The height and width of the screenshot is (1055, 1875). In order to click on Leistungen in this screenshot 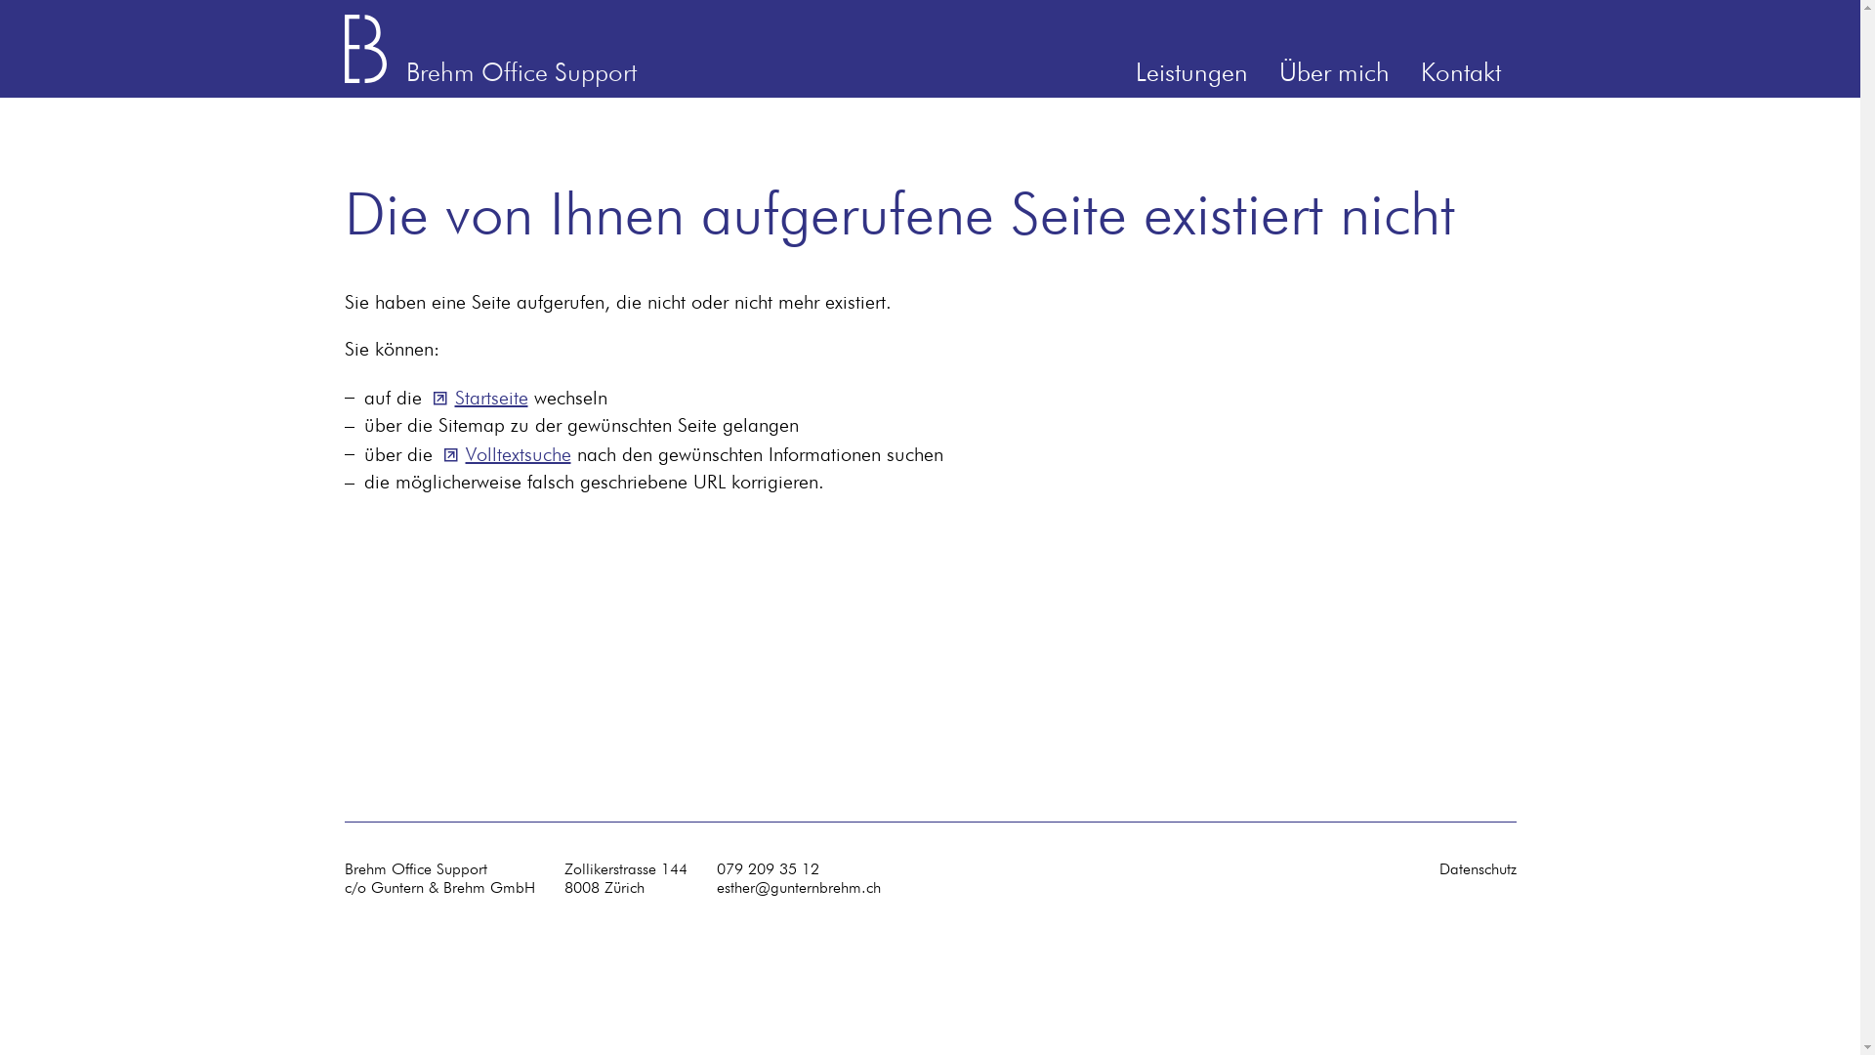, I will do `click(1191, 74)`.